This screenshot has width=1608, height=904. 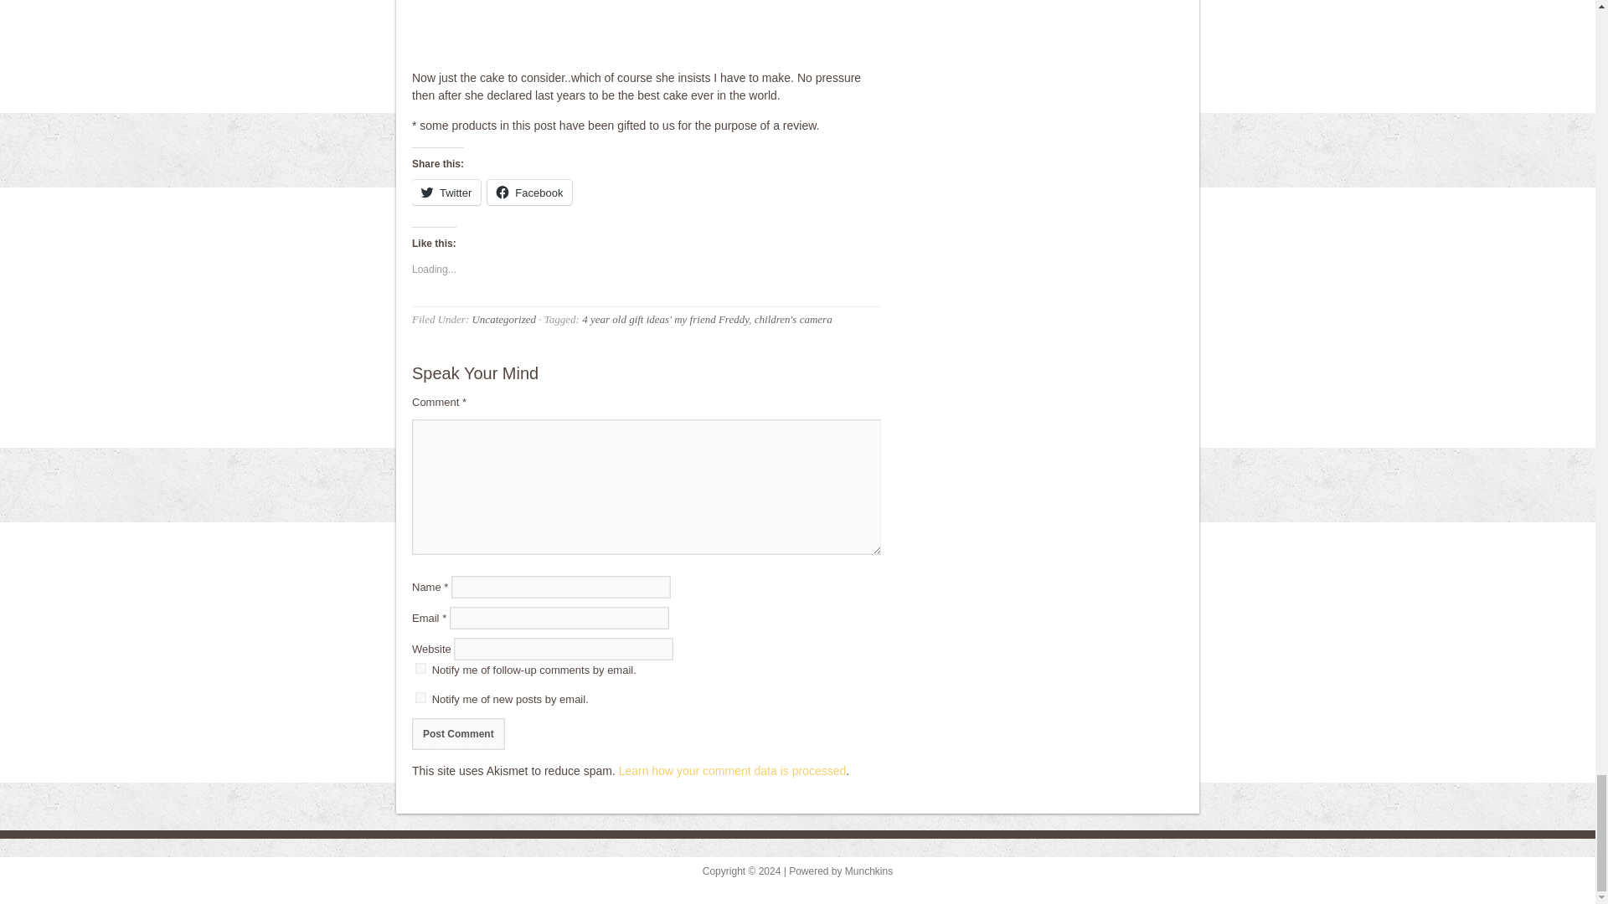 What do you see at coordinates (733, 770) in the screenshot?
I see `Learn how your comment data is processed` at bounding box center [733, 770].